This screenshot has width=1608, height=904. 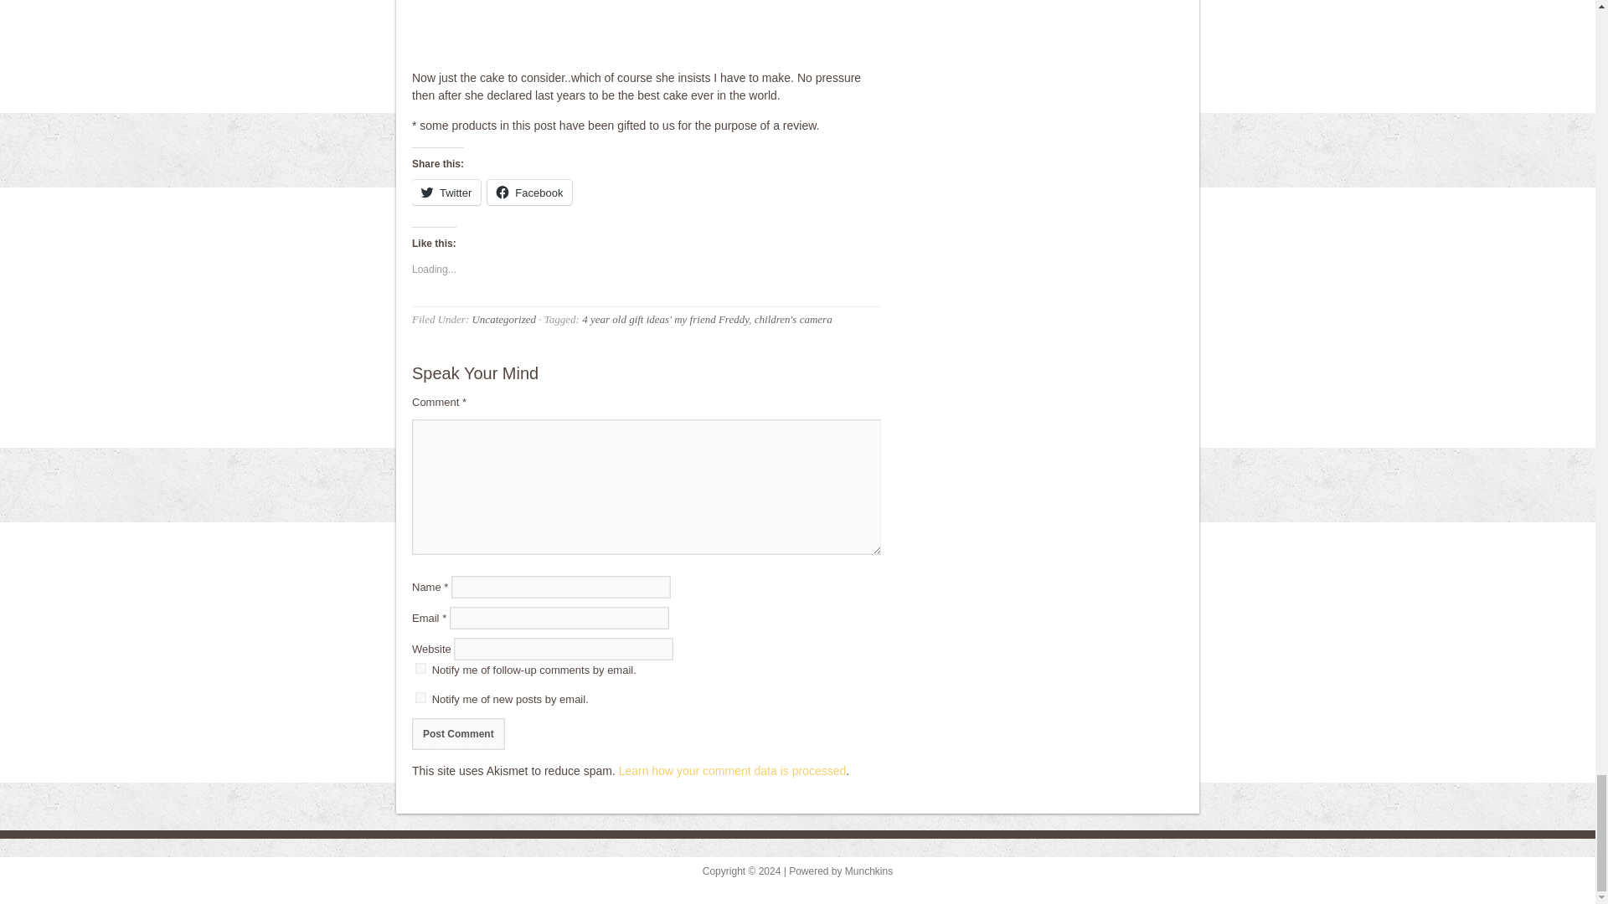 What do you see at coordinates (733, 770) in the screenshot?
I see `Learn how your comment data is processed` at bounding box center [733, 770].